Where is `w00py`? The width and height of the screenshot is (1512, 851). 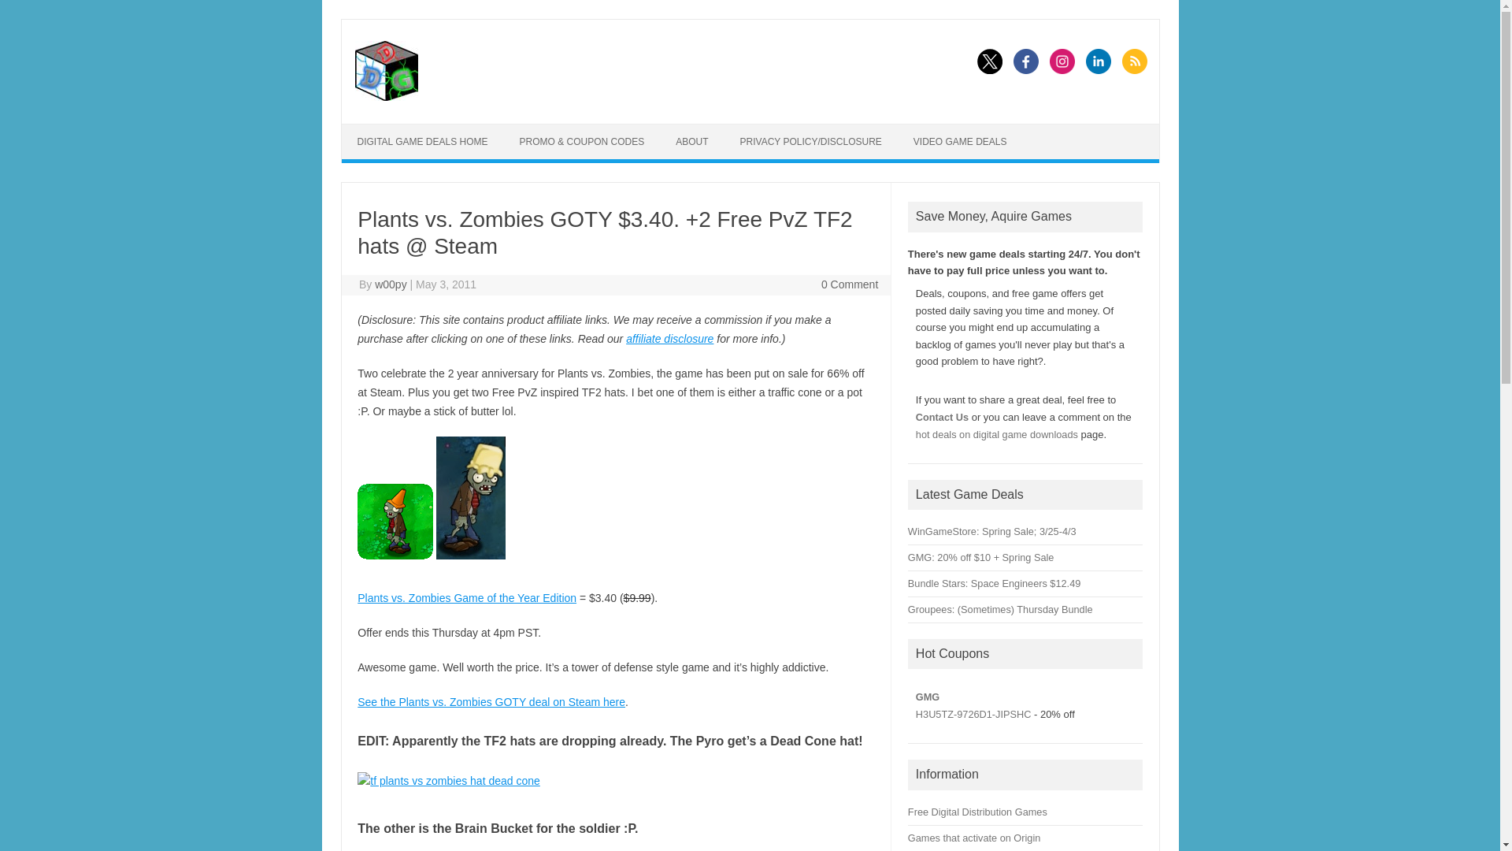
w00py is located at coordinates (391, 284).